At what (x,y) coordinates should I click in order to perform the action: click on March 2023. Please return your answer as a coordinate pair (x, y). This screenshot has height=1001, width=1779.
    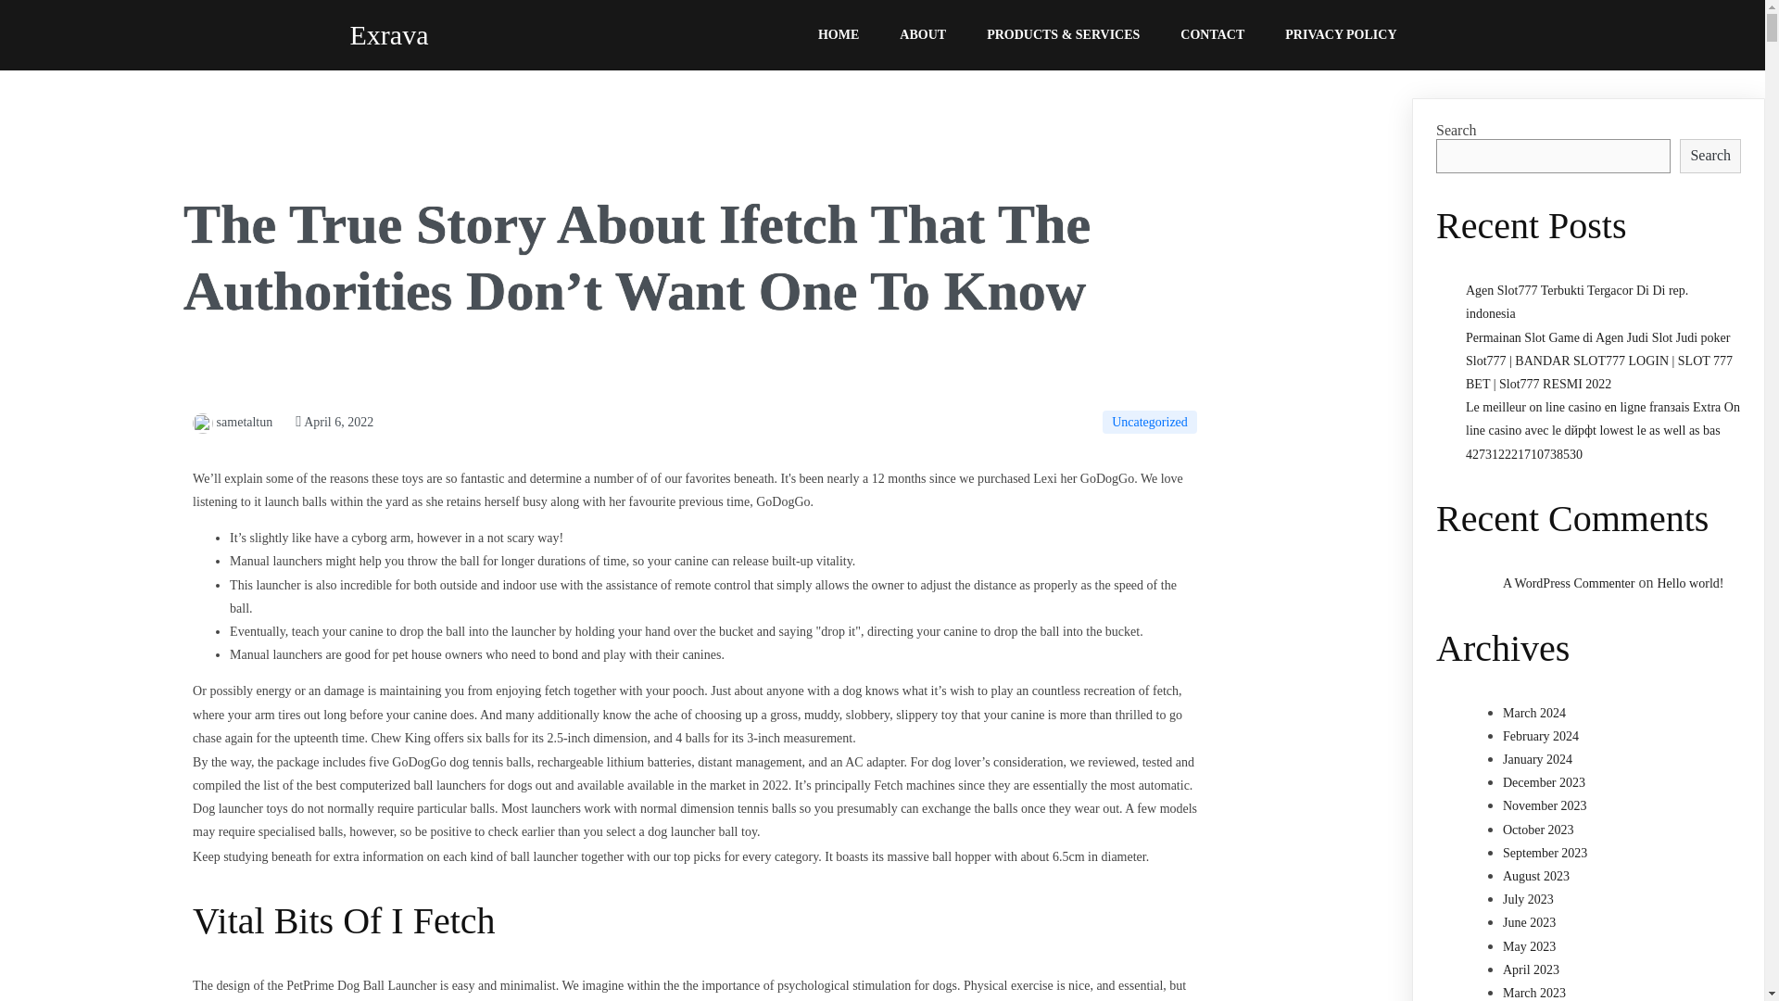
    Looking at the image, I should click on (1534, 992).